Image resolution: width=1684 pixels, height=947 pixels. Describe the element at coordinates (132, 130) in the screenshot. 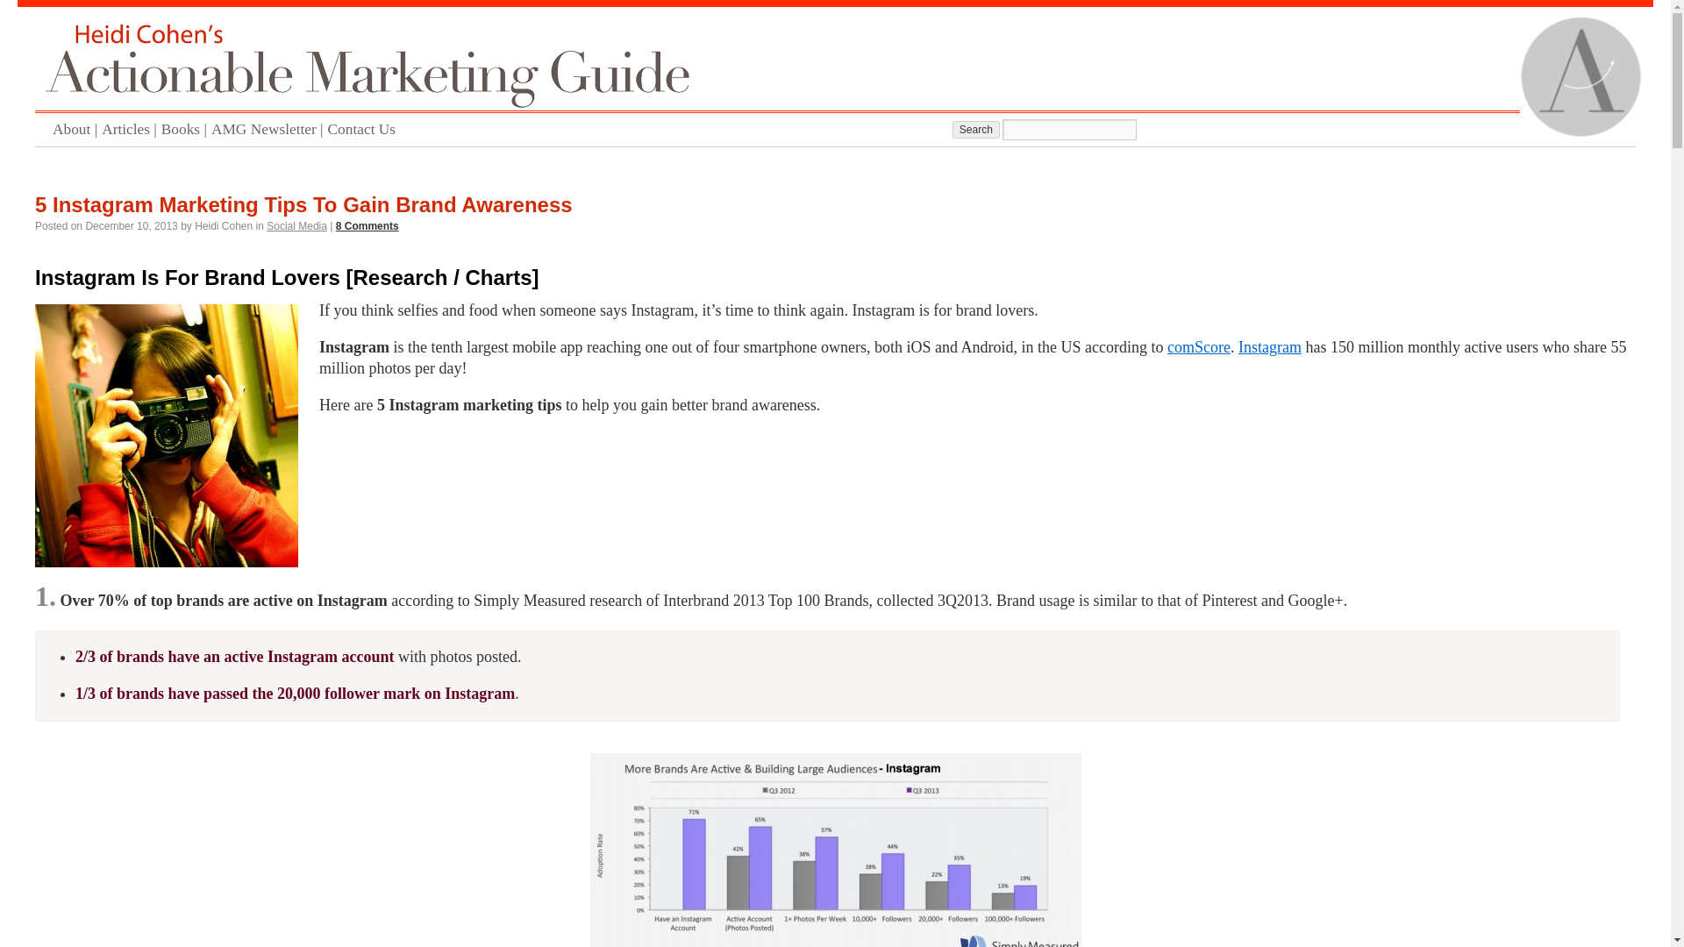

I see `Articles` at that location.